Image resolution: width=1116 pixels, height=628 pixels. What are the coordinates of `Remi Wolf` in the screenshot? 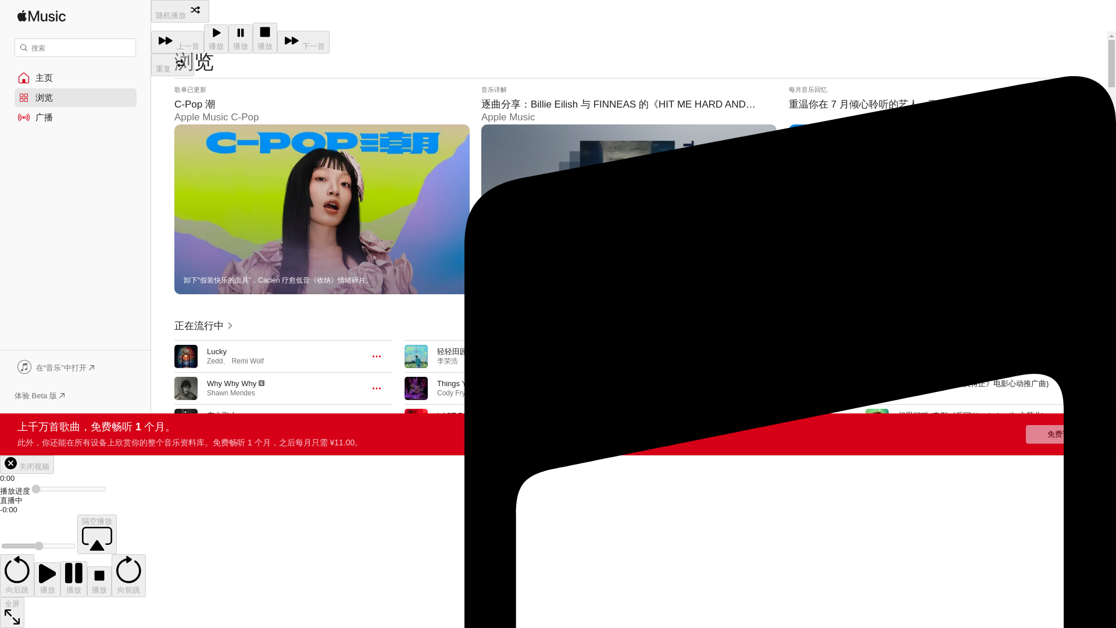 It's located at (248, 361).